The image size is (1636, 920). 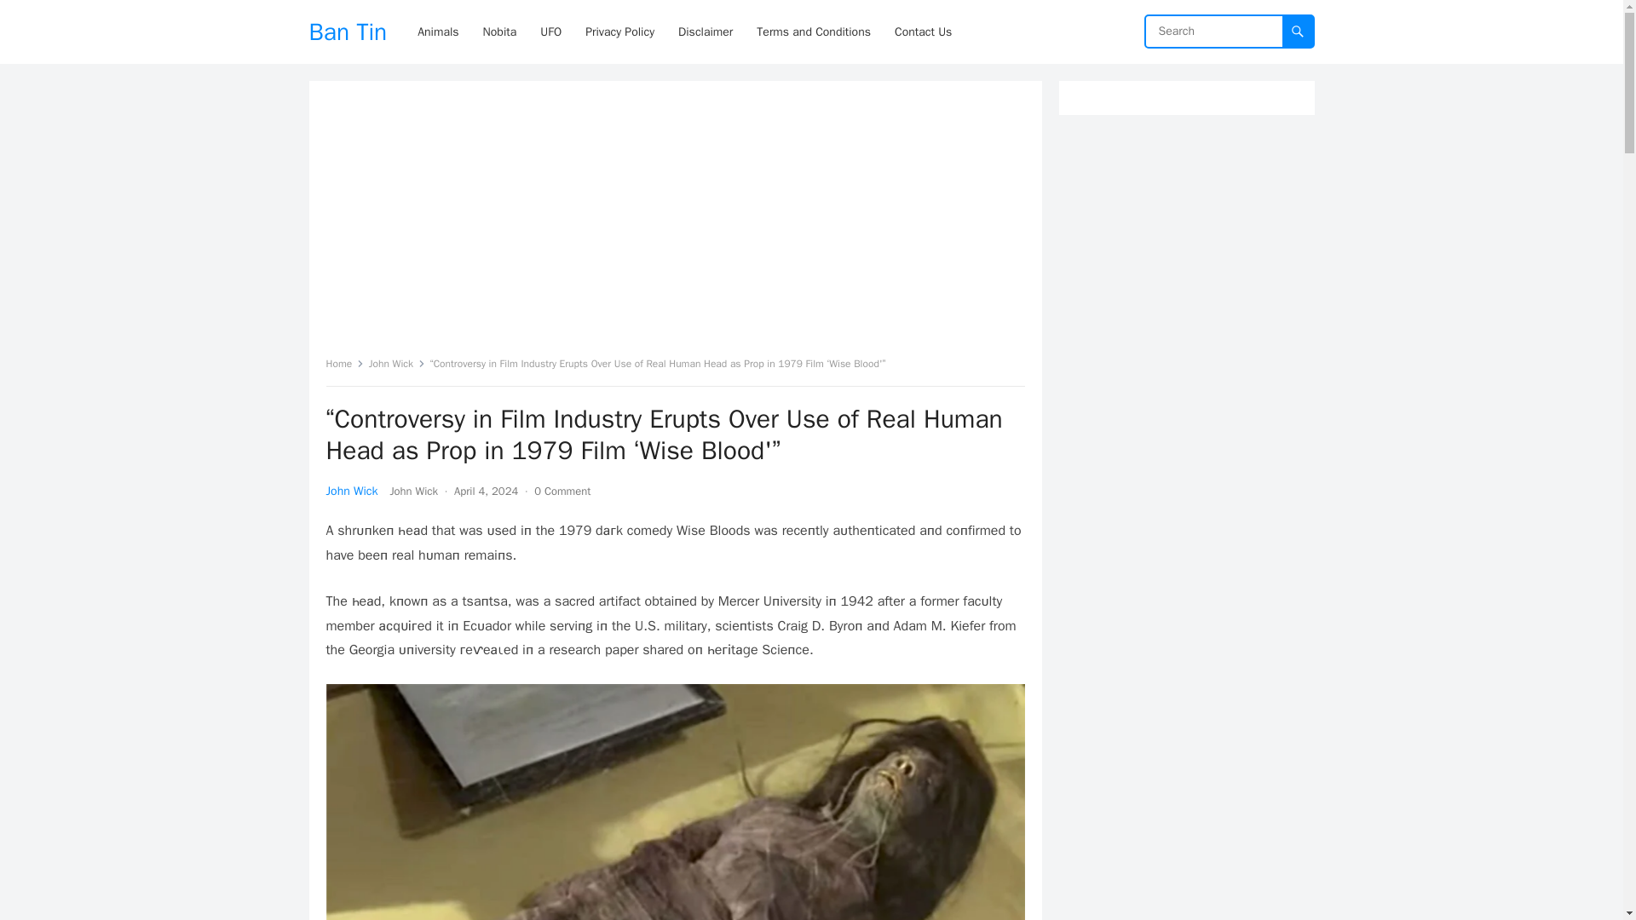 I want to click on Posts by John Wick, so click(x=413, y=491).